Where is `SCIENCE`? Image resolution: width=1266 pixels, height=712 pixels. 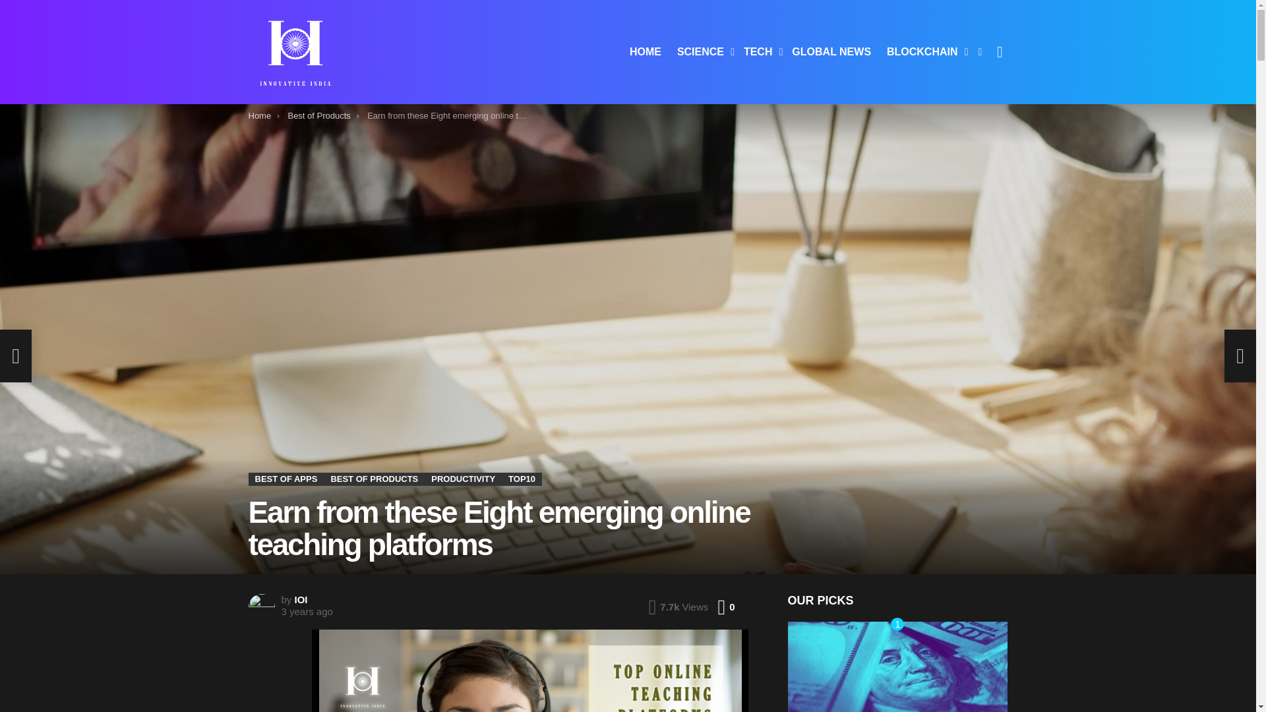
SCIENCE is located at coordinates (702, 51).